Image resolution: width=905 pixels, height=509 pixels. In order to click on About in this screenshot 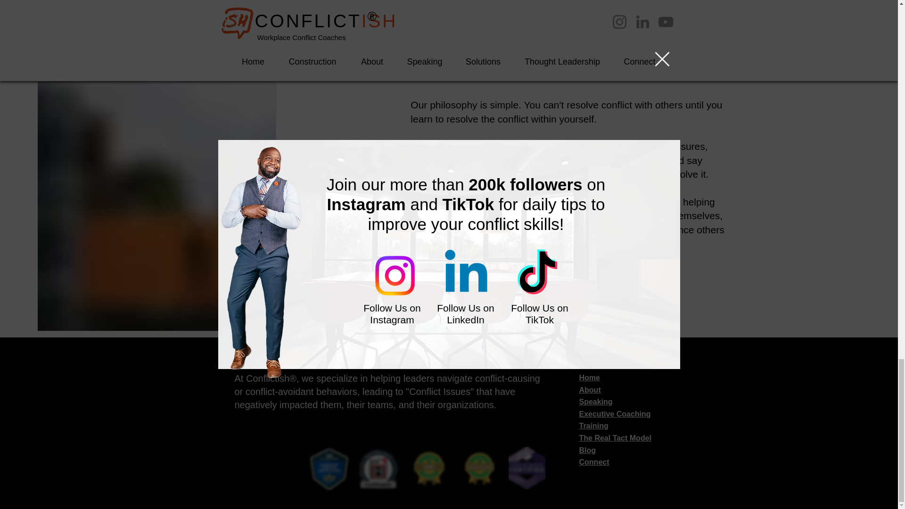, I will do `click(590, 389)`.